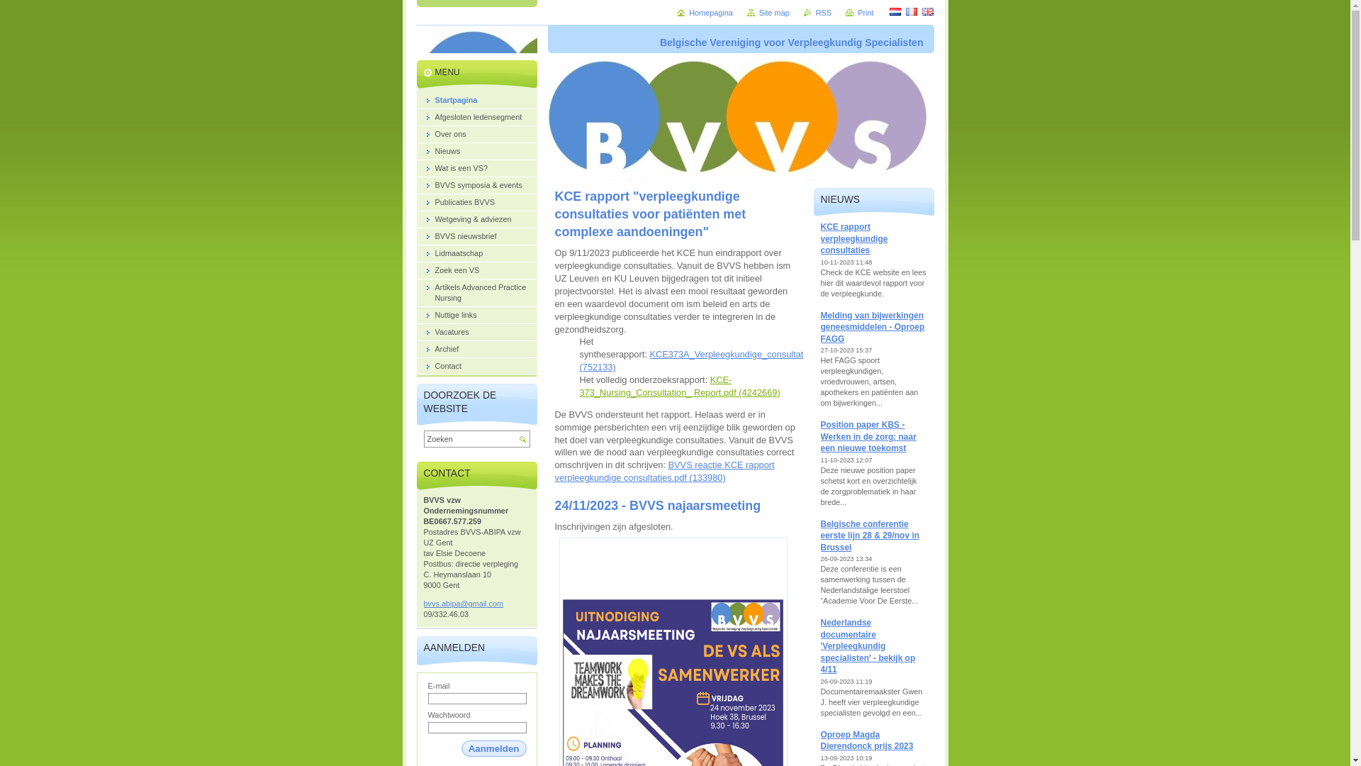 This screenshot has height=766, width=1361. What do you see at coordinates (494, 749) in the screenshot?
I see `Aanmelden` at bounding box center [494, 749].